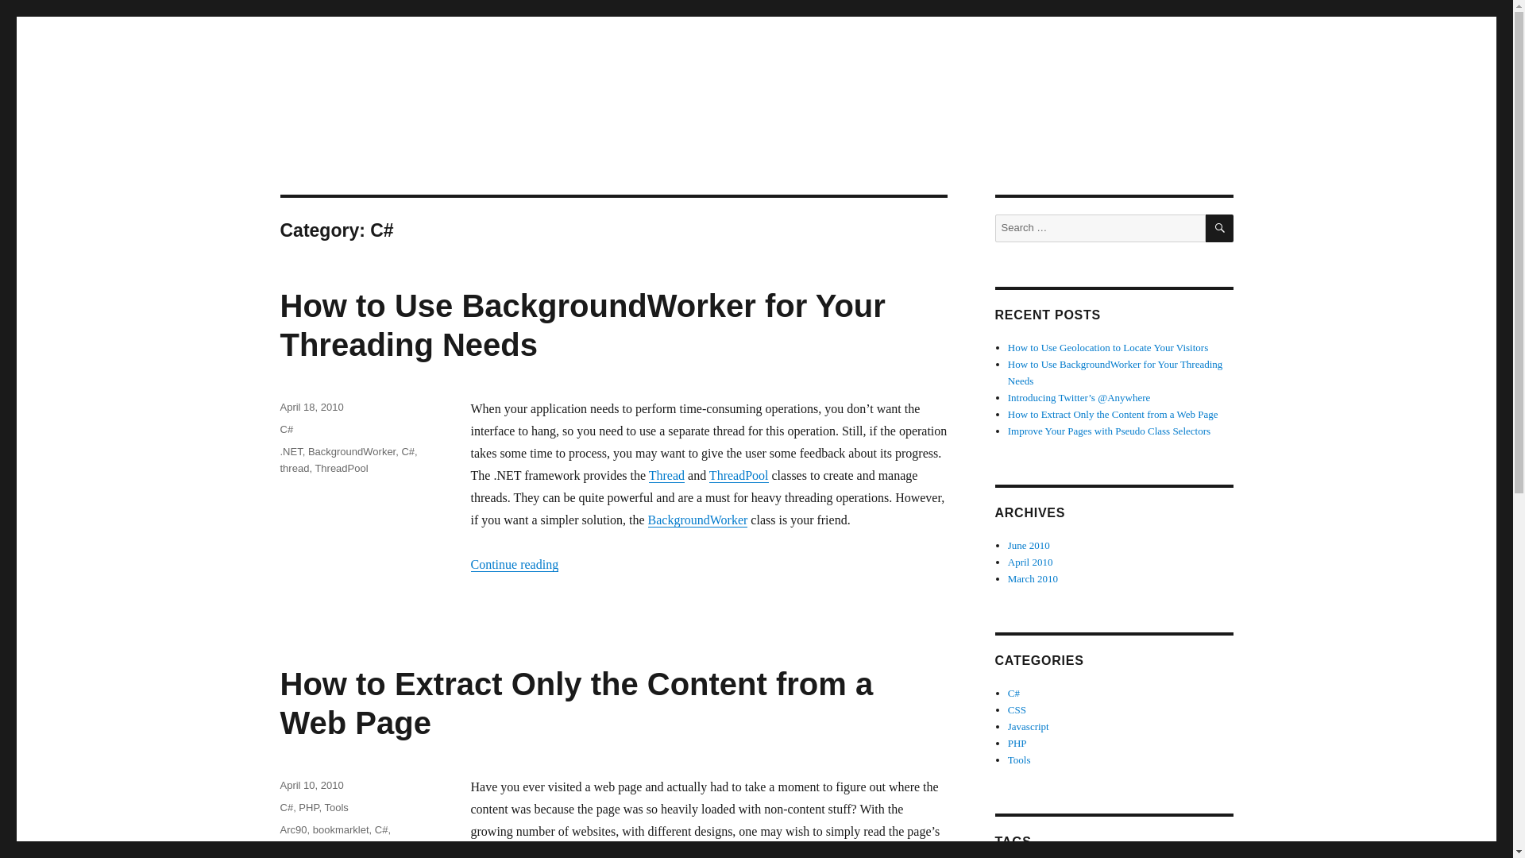 This screenshot has height=858, width=1525. I want to click on BackgroundWorker, so click(698, 520).